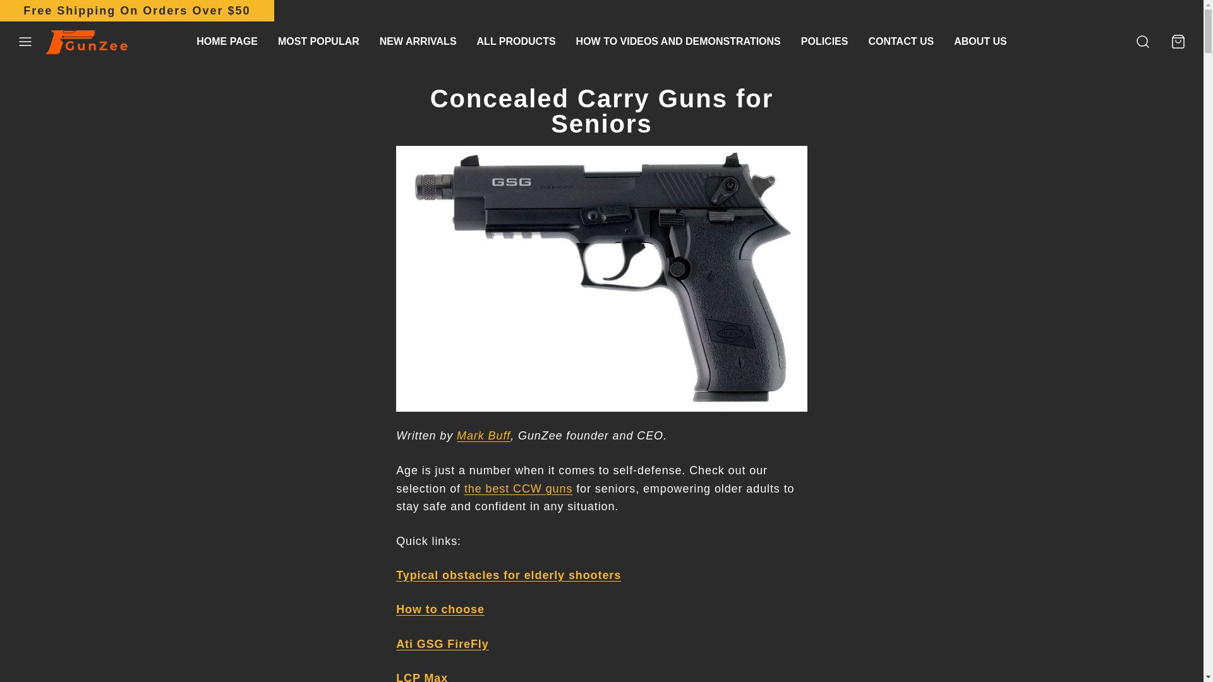 This screenshot has width=1213, height=682. Describe the element at coordinates (418, 42) in the screenshot. I see `NEW ARRIVALS` at that location.